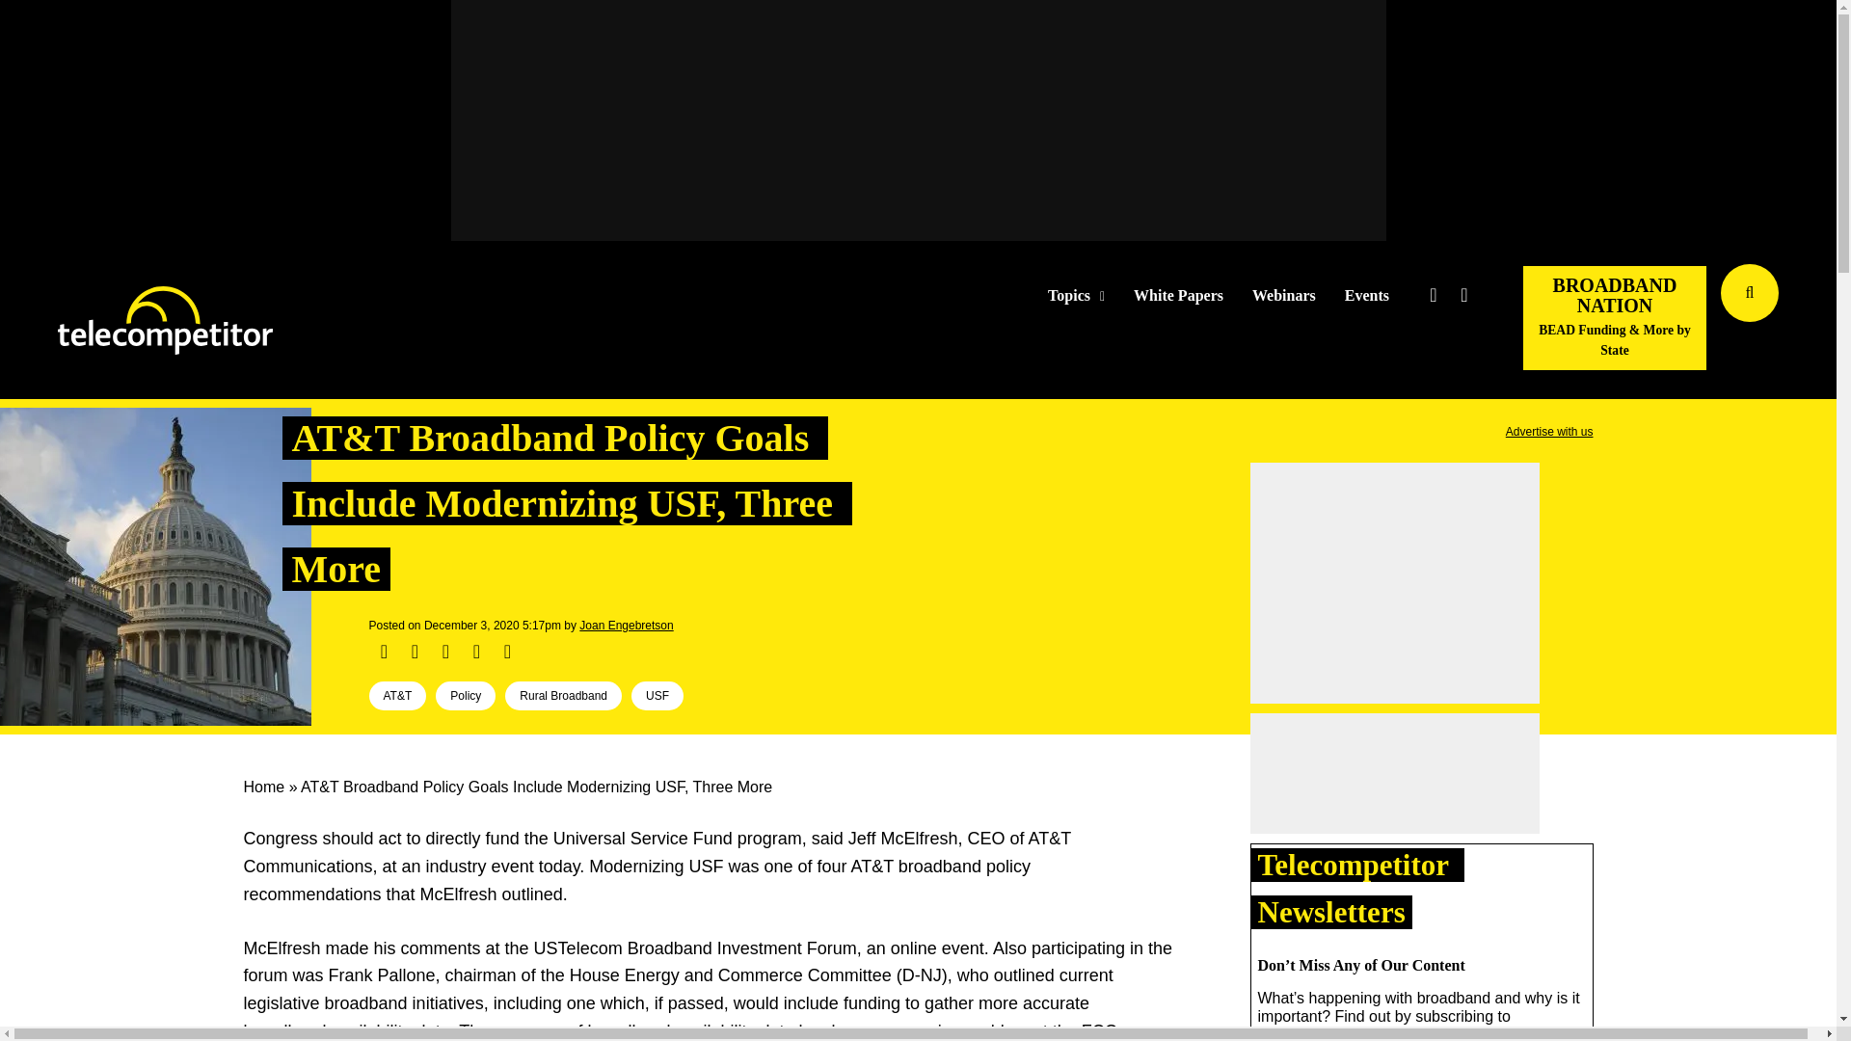 The width and height of the screenshot is (1851, 1041). What do you see at coordinates (1076, 296) in the screenshot?
I see `Topics` at bounding box center [1076, 296].